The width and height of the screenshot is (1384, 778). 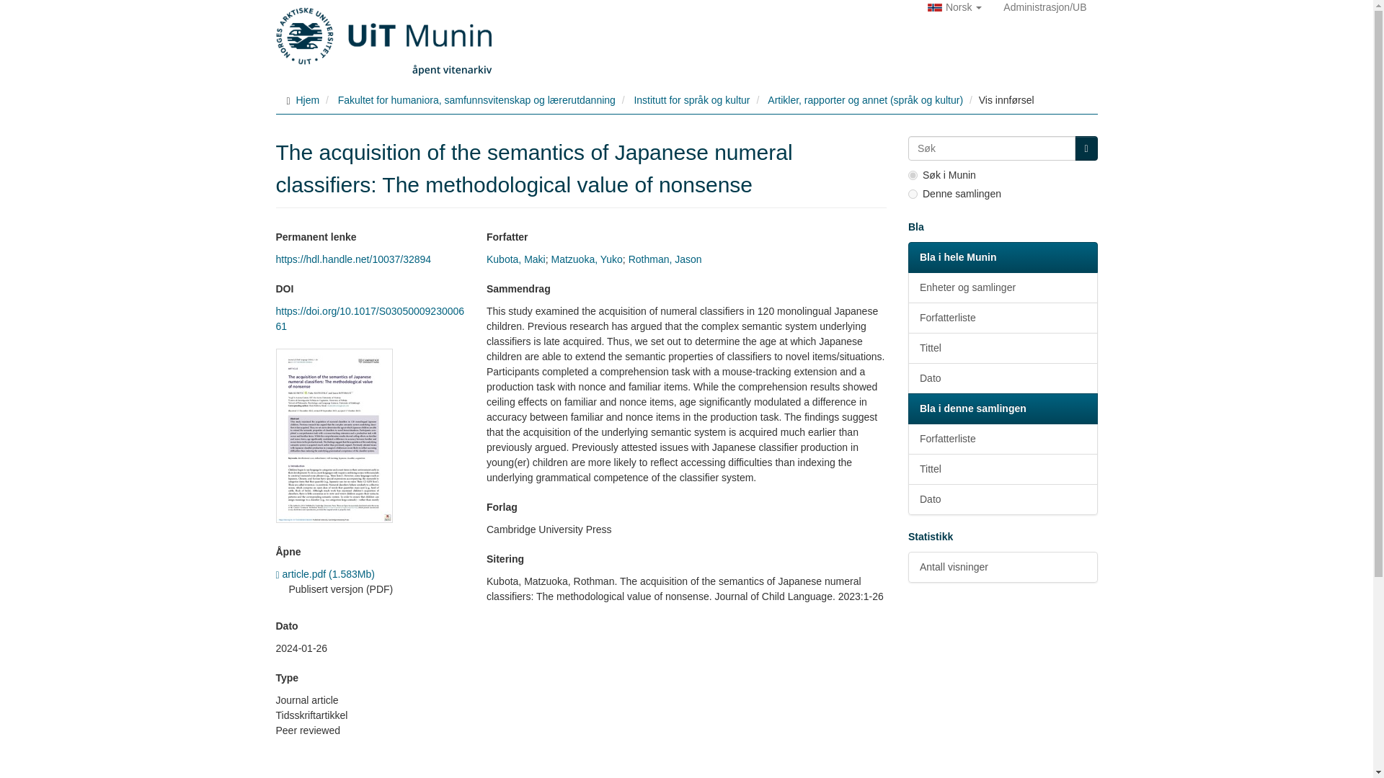 I want to click on Forfatterliste, so click(x=1002, y=318).